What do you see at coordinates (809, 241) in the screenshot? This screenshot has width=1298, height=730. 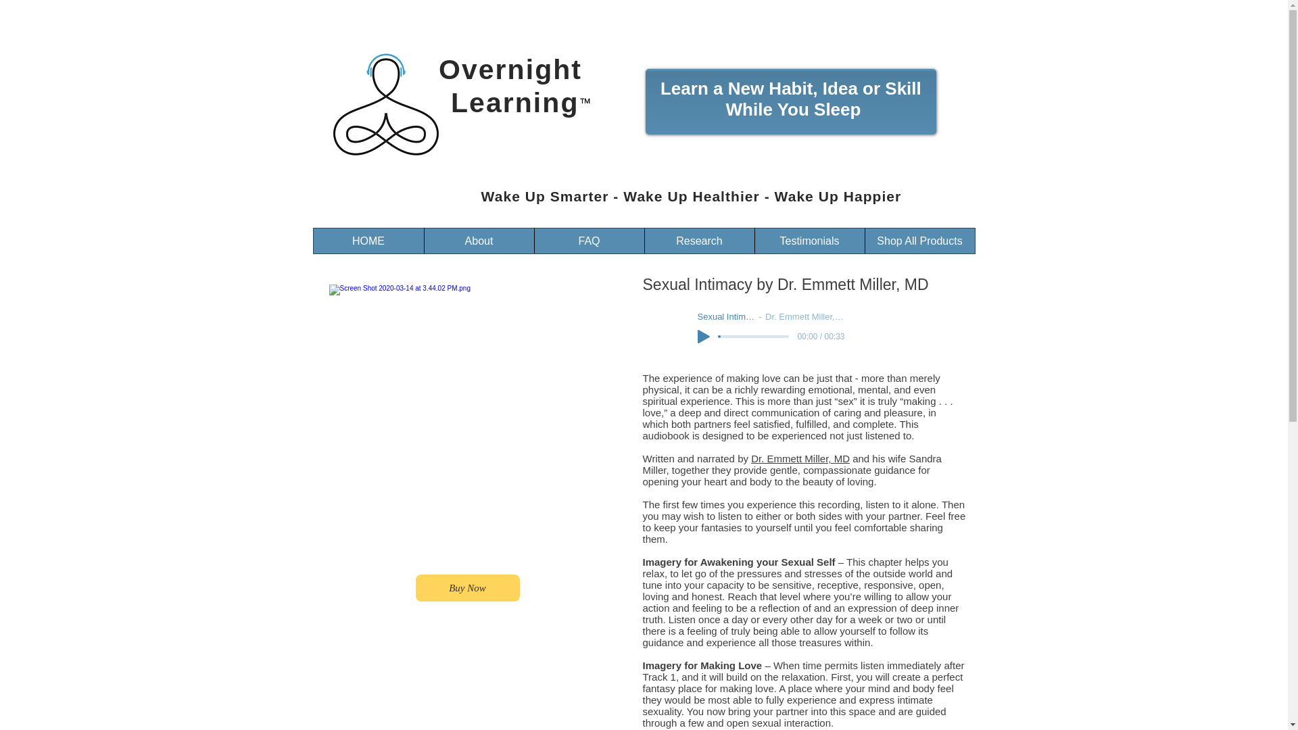 I see `Testimonials` at bounding box center [809, 241].